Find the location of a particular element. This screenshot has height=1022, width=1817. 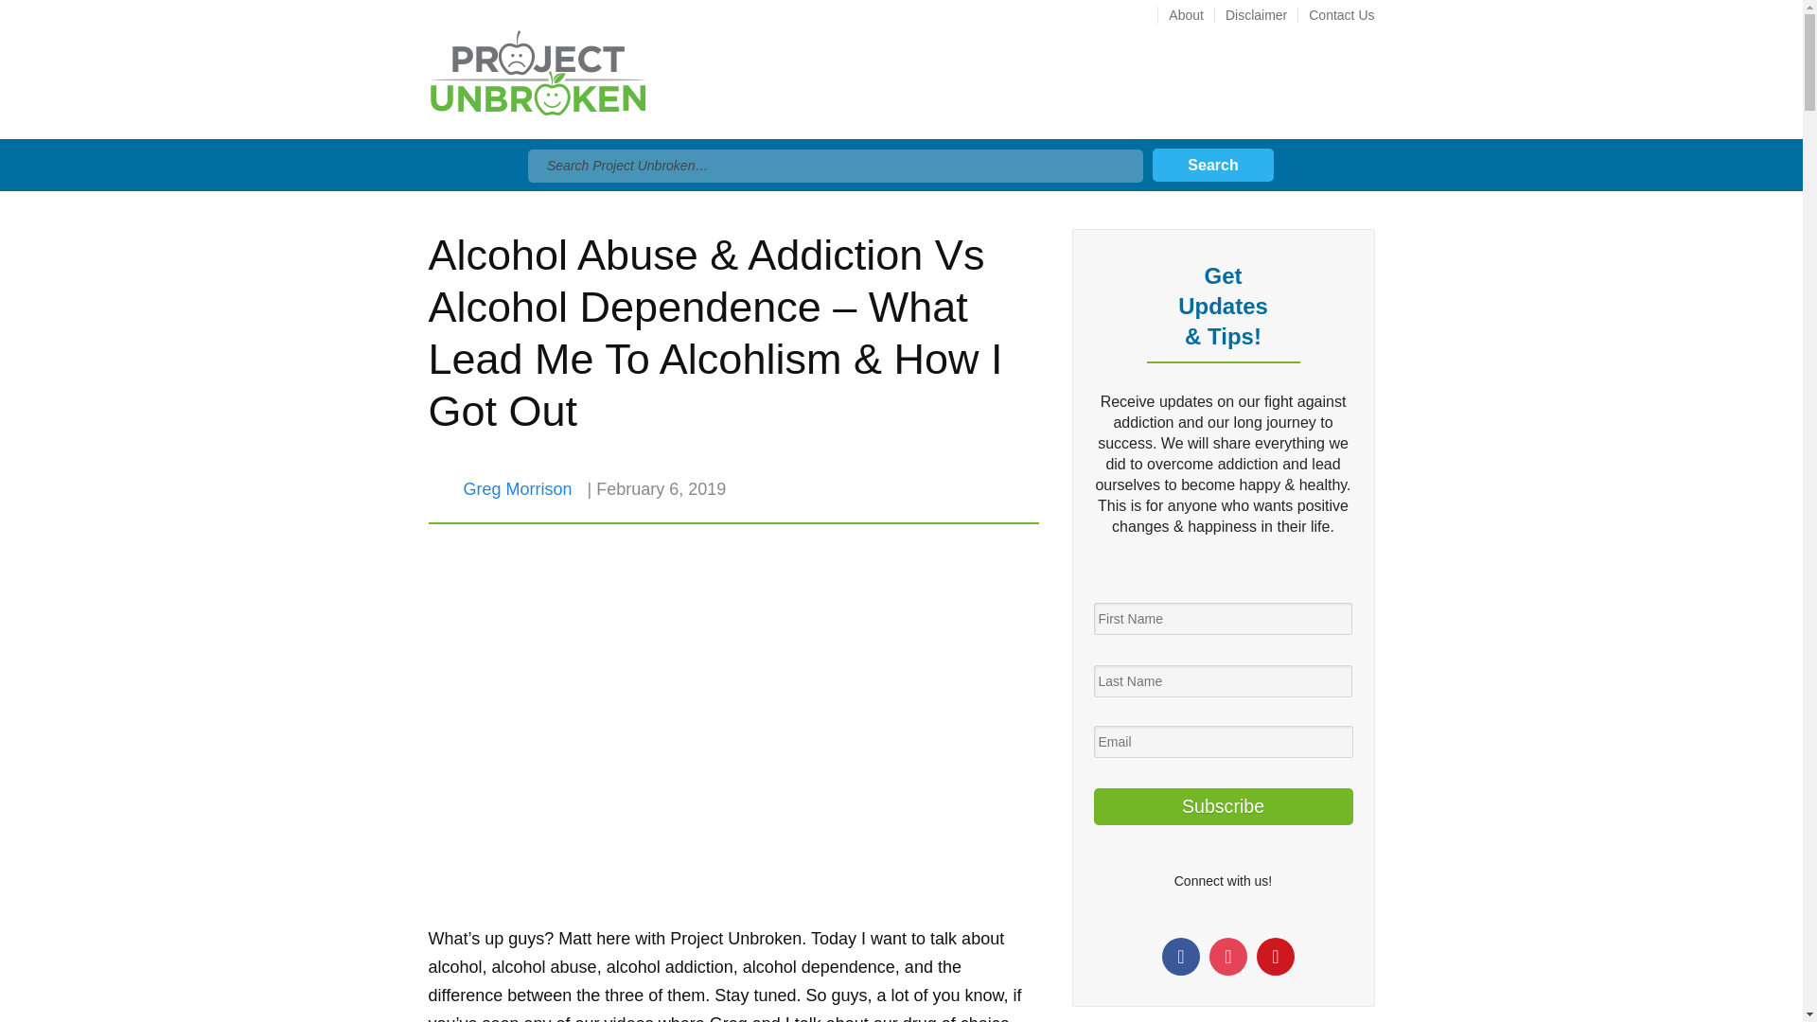

2019-02-06 is located at coordinates (661, 488).